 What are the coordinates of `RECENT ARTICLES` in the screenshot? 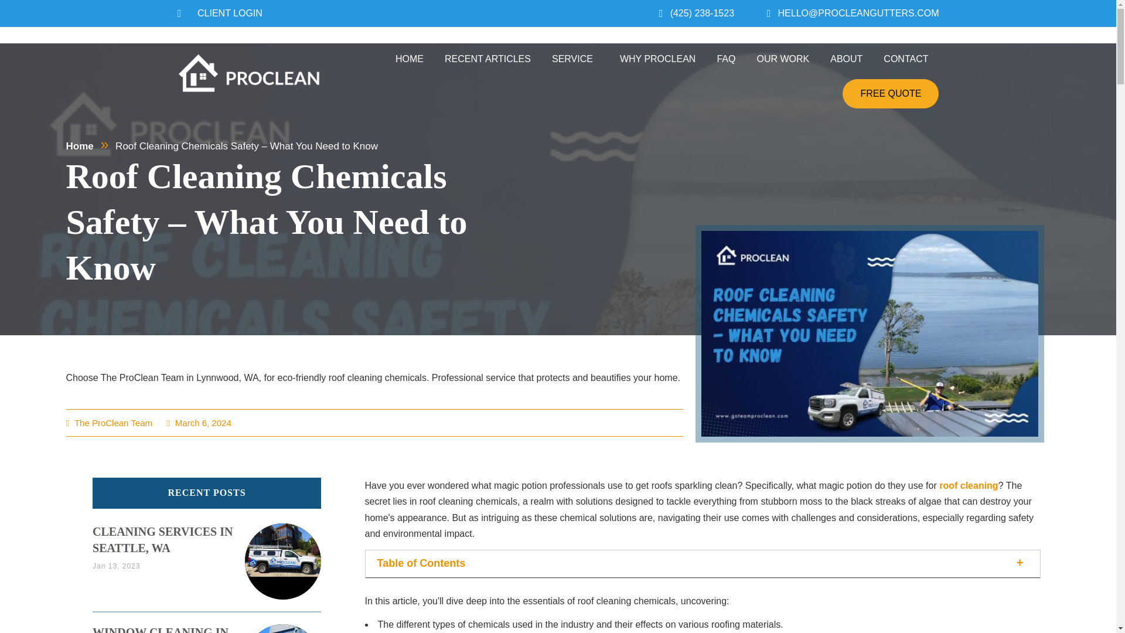 It's located at (487, 59).